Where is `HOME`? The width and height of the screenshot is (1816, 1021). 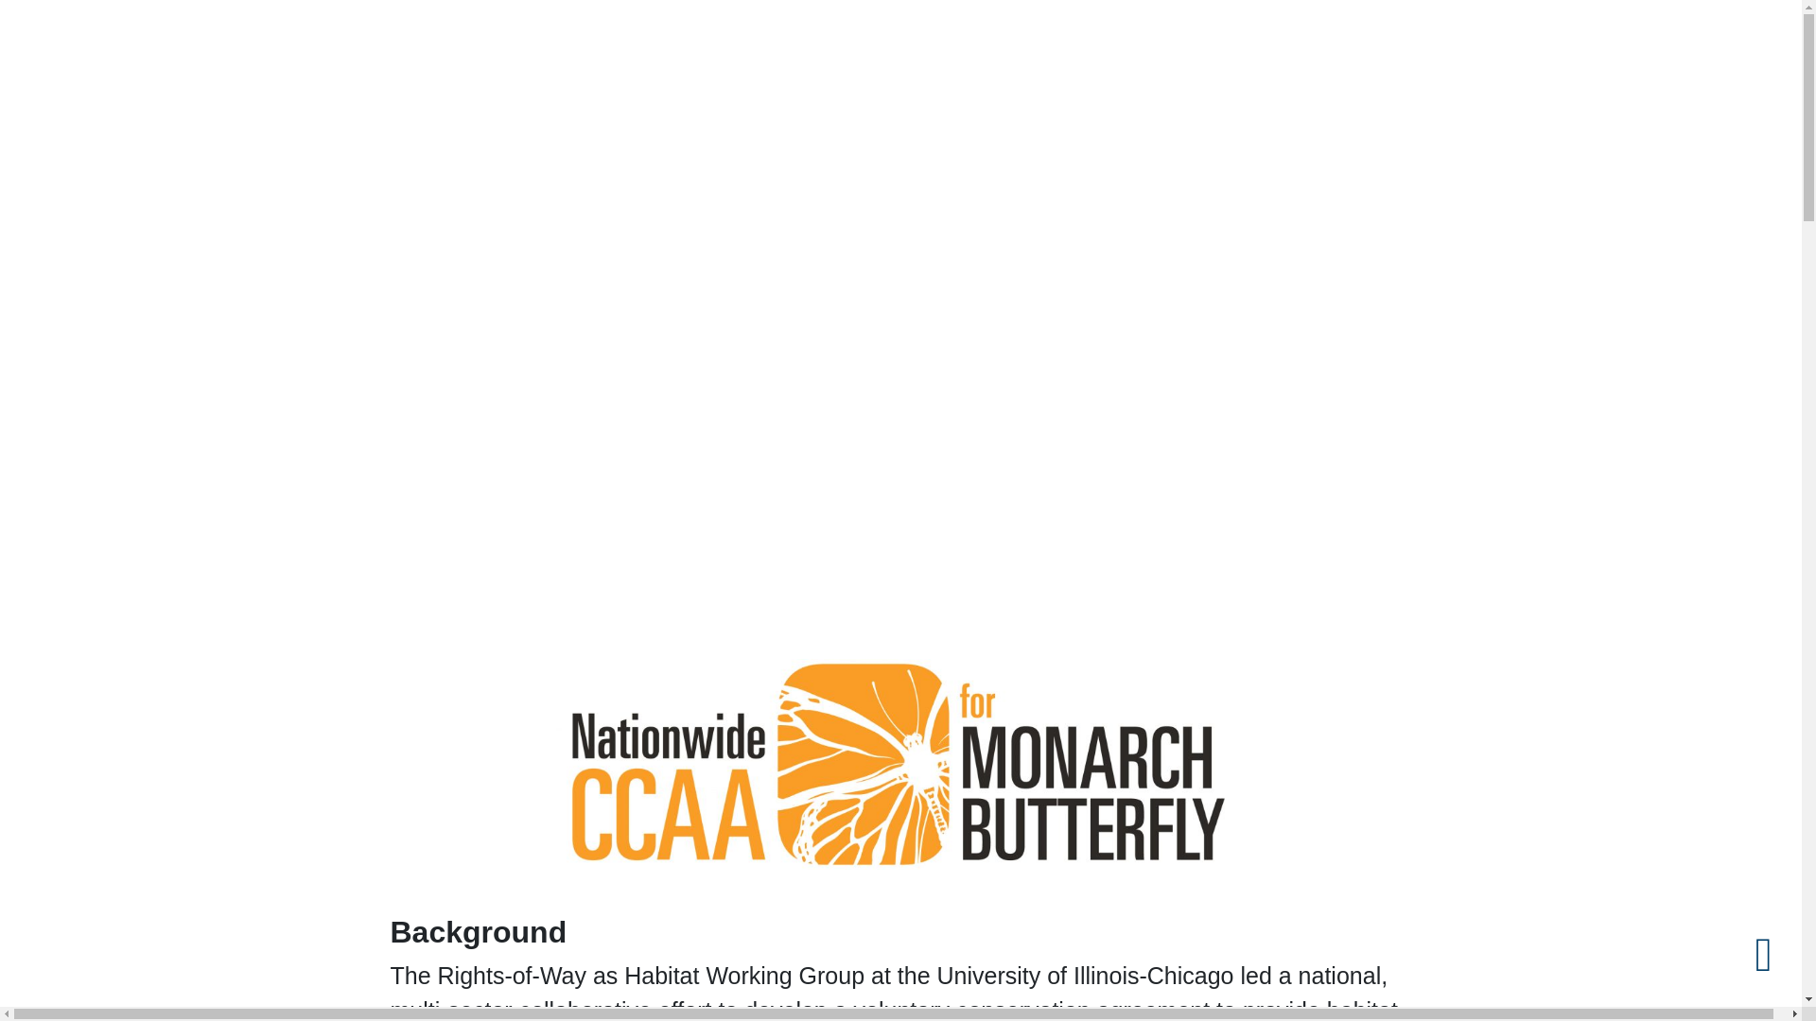
HOME is located at coordinates (789, 115).